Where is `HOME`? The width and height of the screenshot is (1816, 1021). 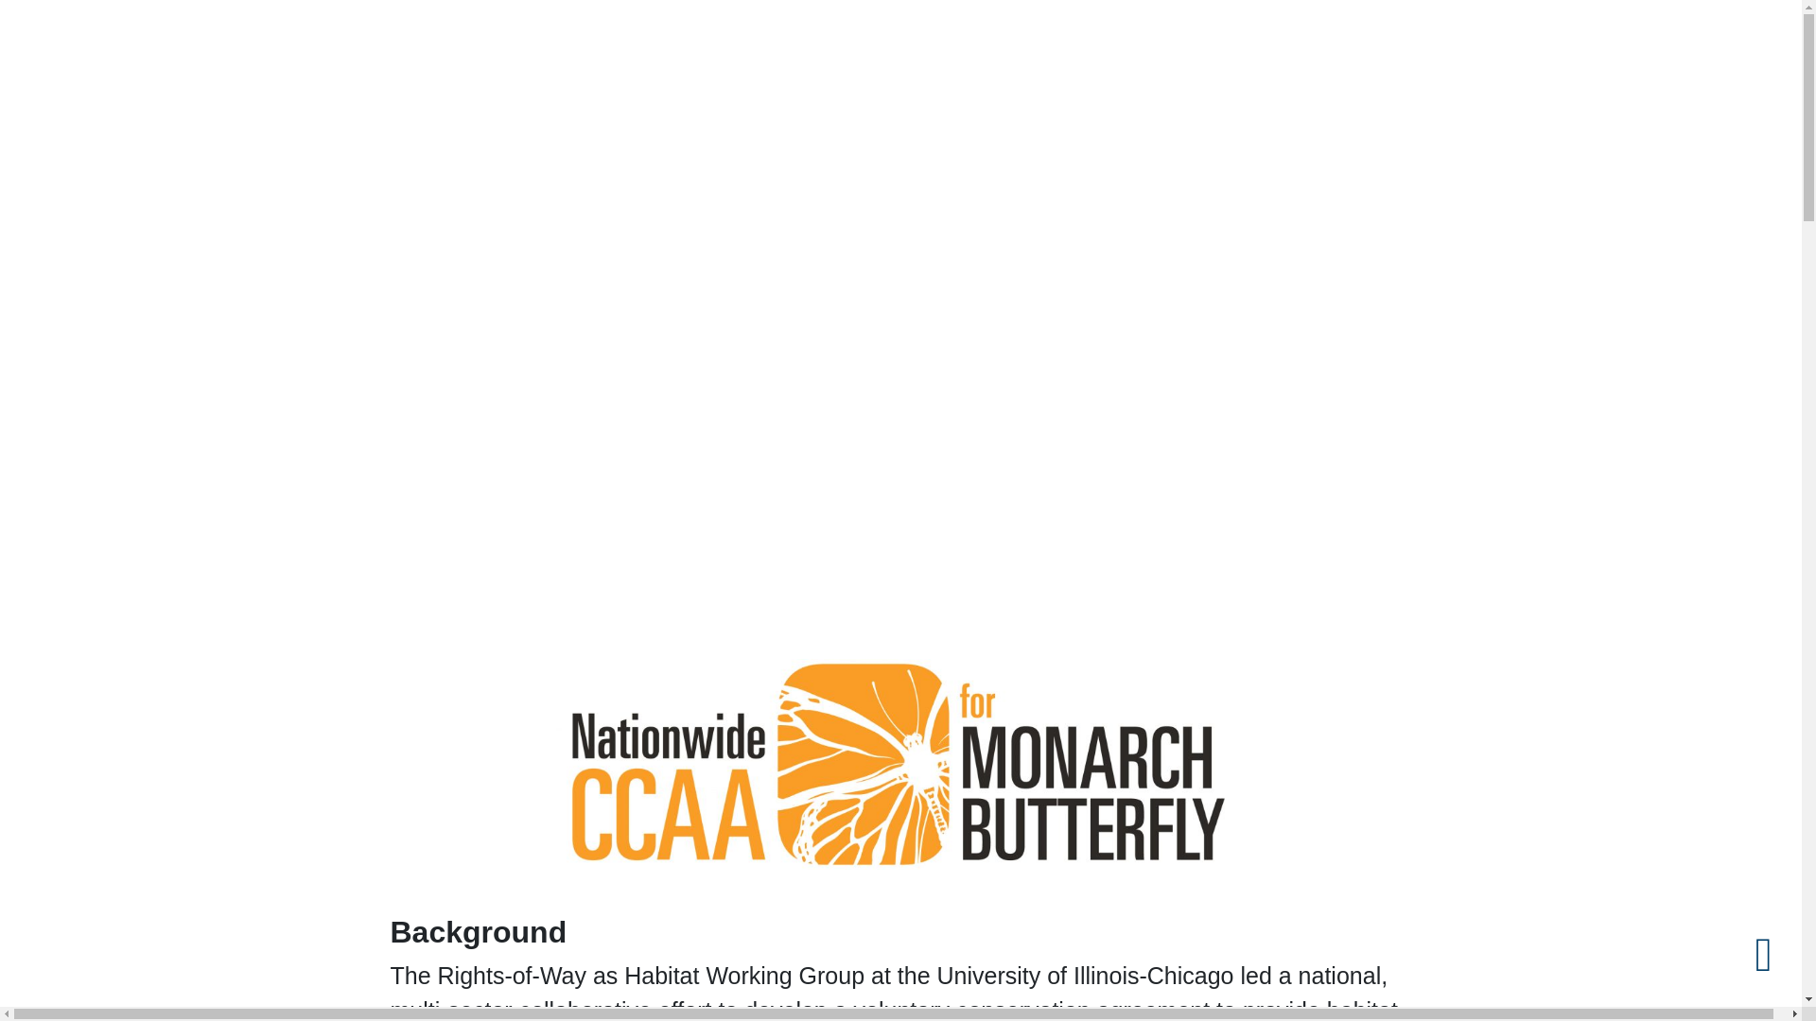
HOME is located at coordinates (789, 115).